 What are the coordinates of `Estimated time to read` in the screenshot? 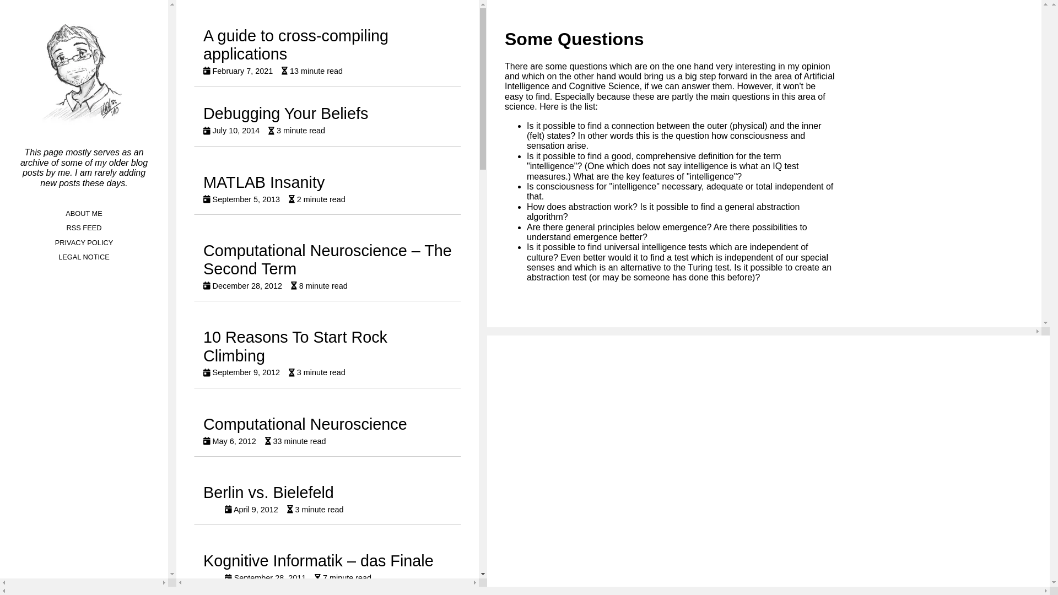 It's located at (327, 120).